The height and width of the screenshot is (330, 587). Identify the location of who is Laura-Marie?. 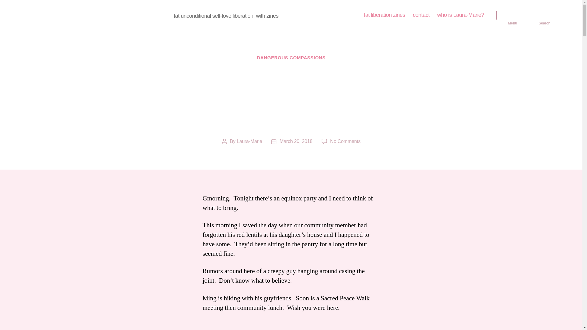
(461, 15).